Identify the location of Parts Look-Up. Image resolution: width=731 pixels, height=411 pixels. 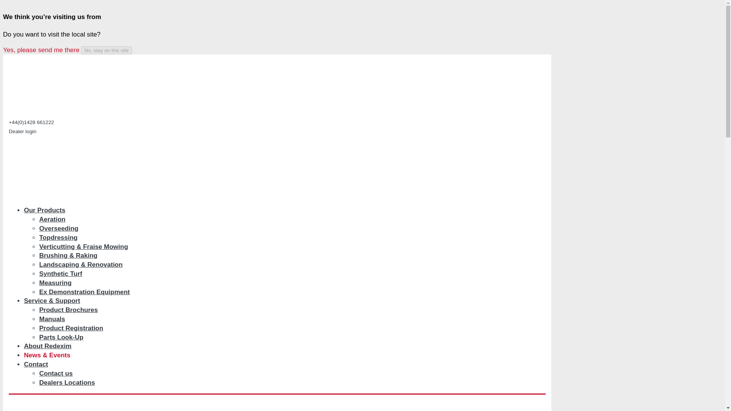
(66, 337).